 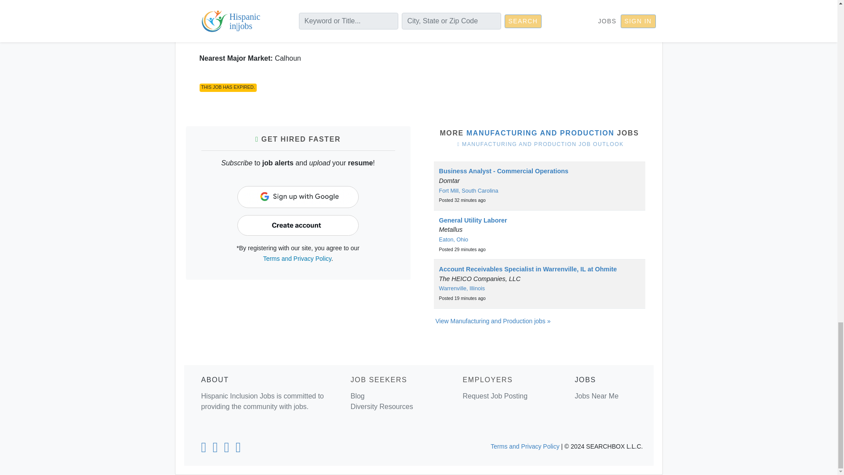 I want to click on Warrenville, Illinois, so click(x=462, y=289).